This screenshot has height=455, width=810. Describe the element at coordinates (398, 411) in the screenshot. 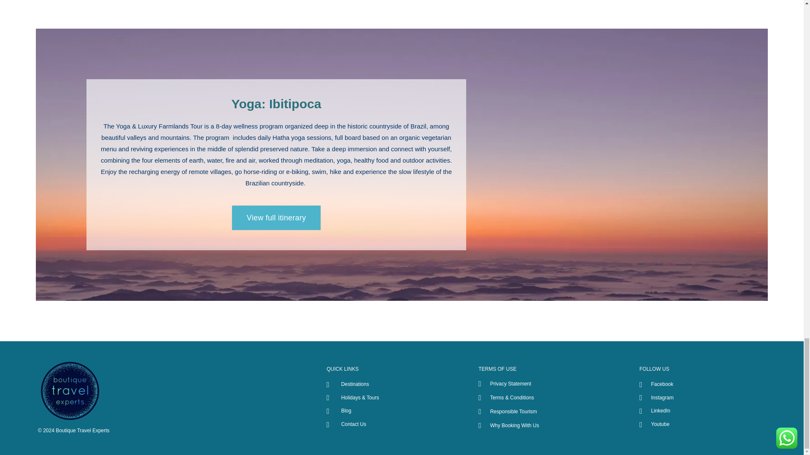

I see `Blog` at that location.